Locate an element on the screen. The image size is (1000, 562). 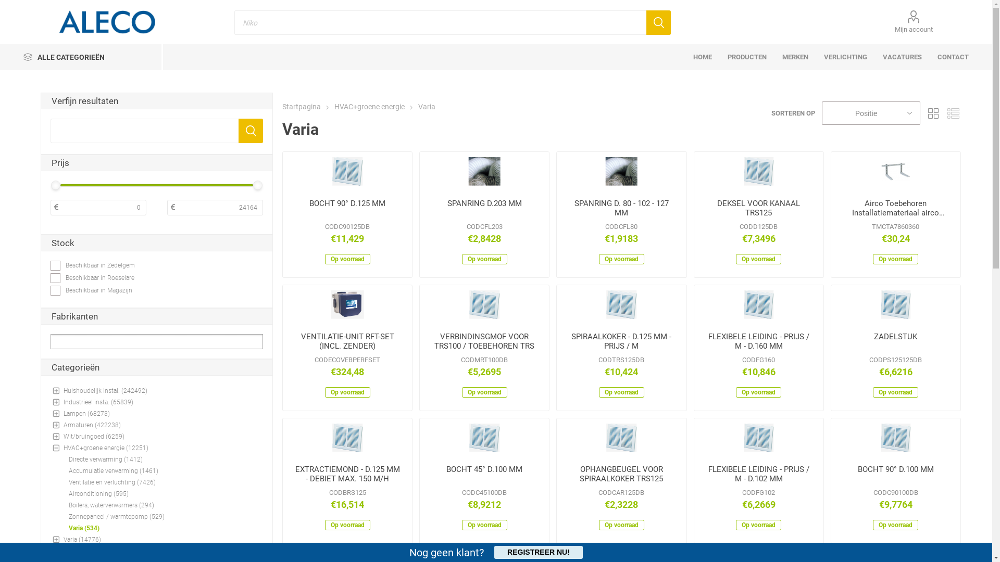
Toon details van ZADELSTUK is located at coordinates (896, 304).